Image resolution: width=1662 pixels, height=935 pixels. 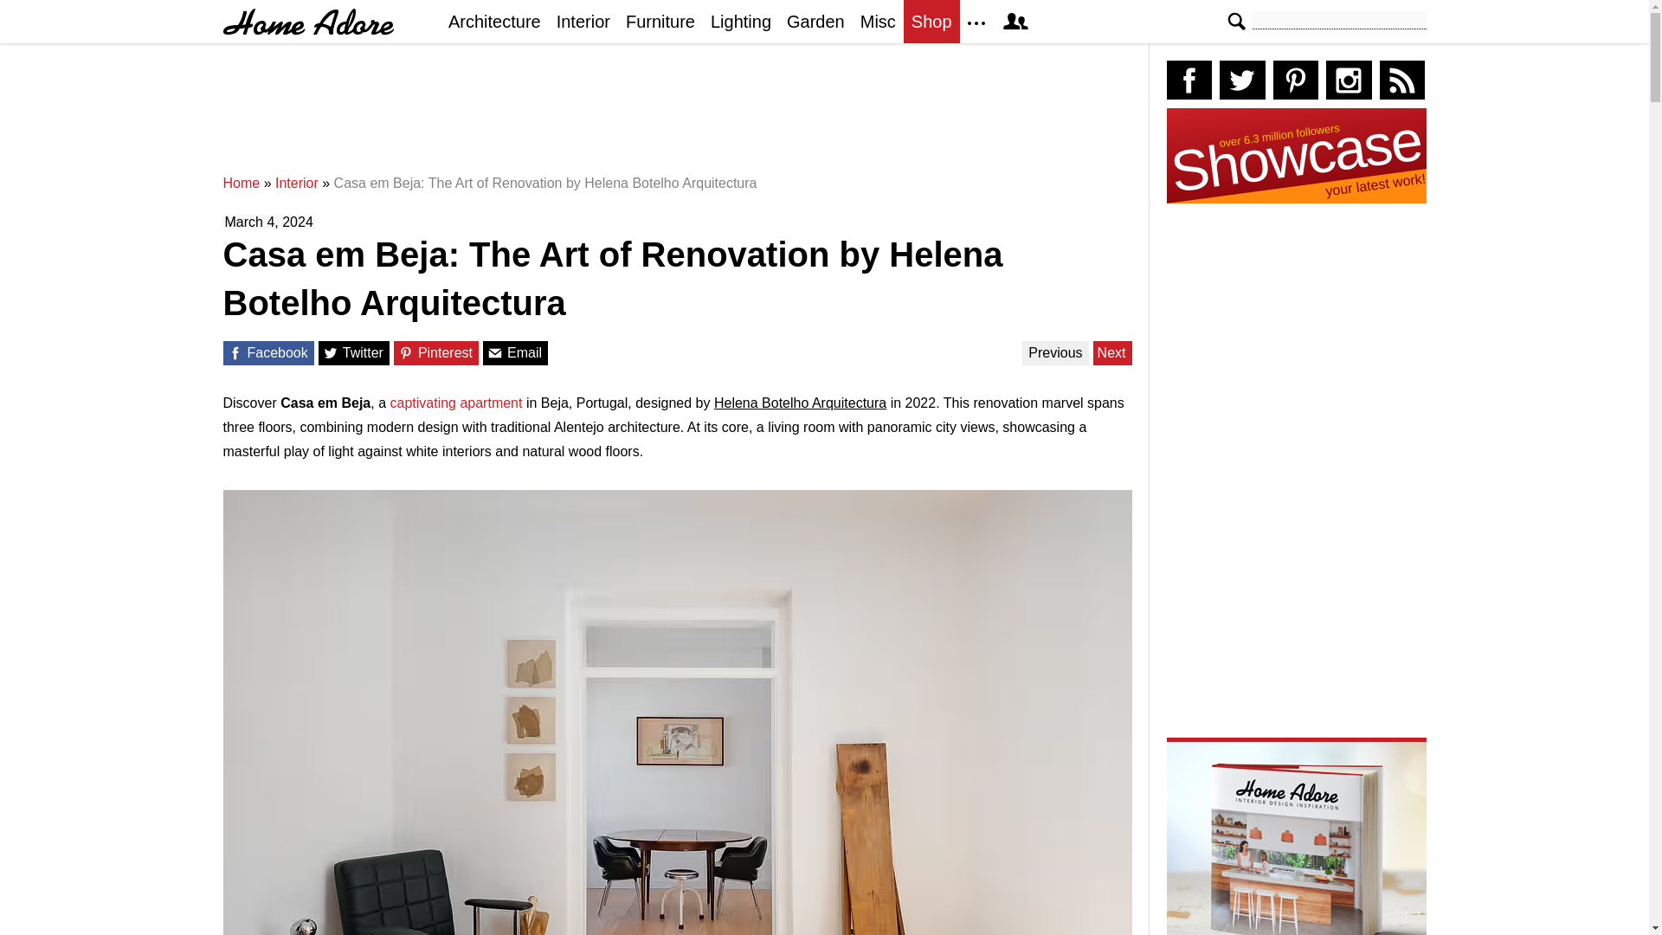 What do you see at coordinates (297, 184) in the screenshot?
I see `Interior` at bounding box center [297, 184].